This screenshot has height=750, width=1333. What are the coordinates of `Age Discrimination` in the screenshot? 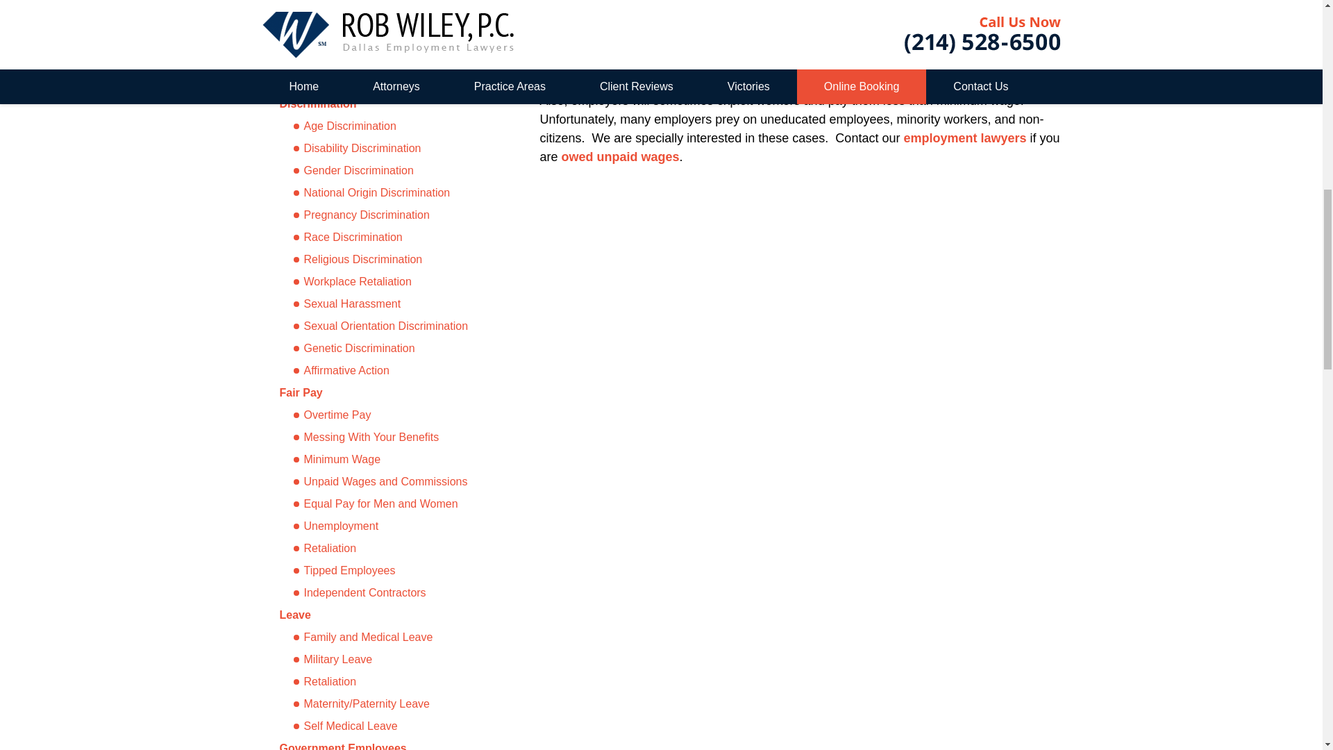 It's located at (390, 126).